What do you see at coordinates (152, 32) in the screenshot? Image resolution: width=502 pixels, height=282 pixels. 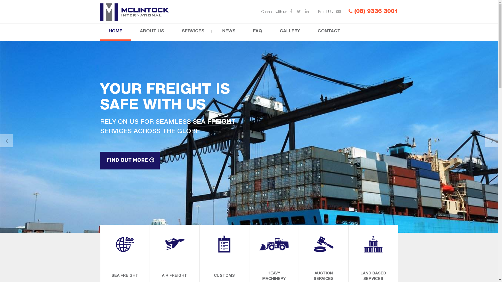 I see `ABOUT US` at bounding box center [152, 32].